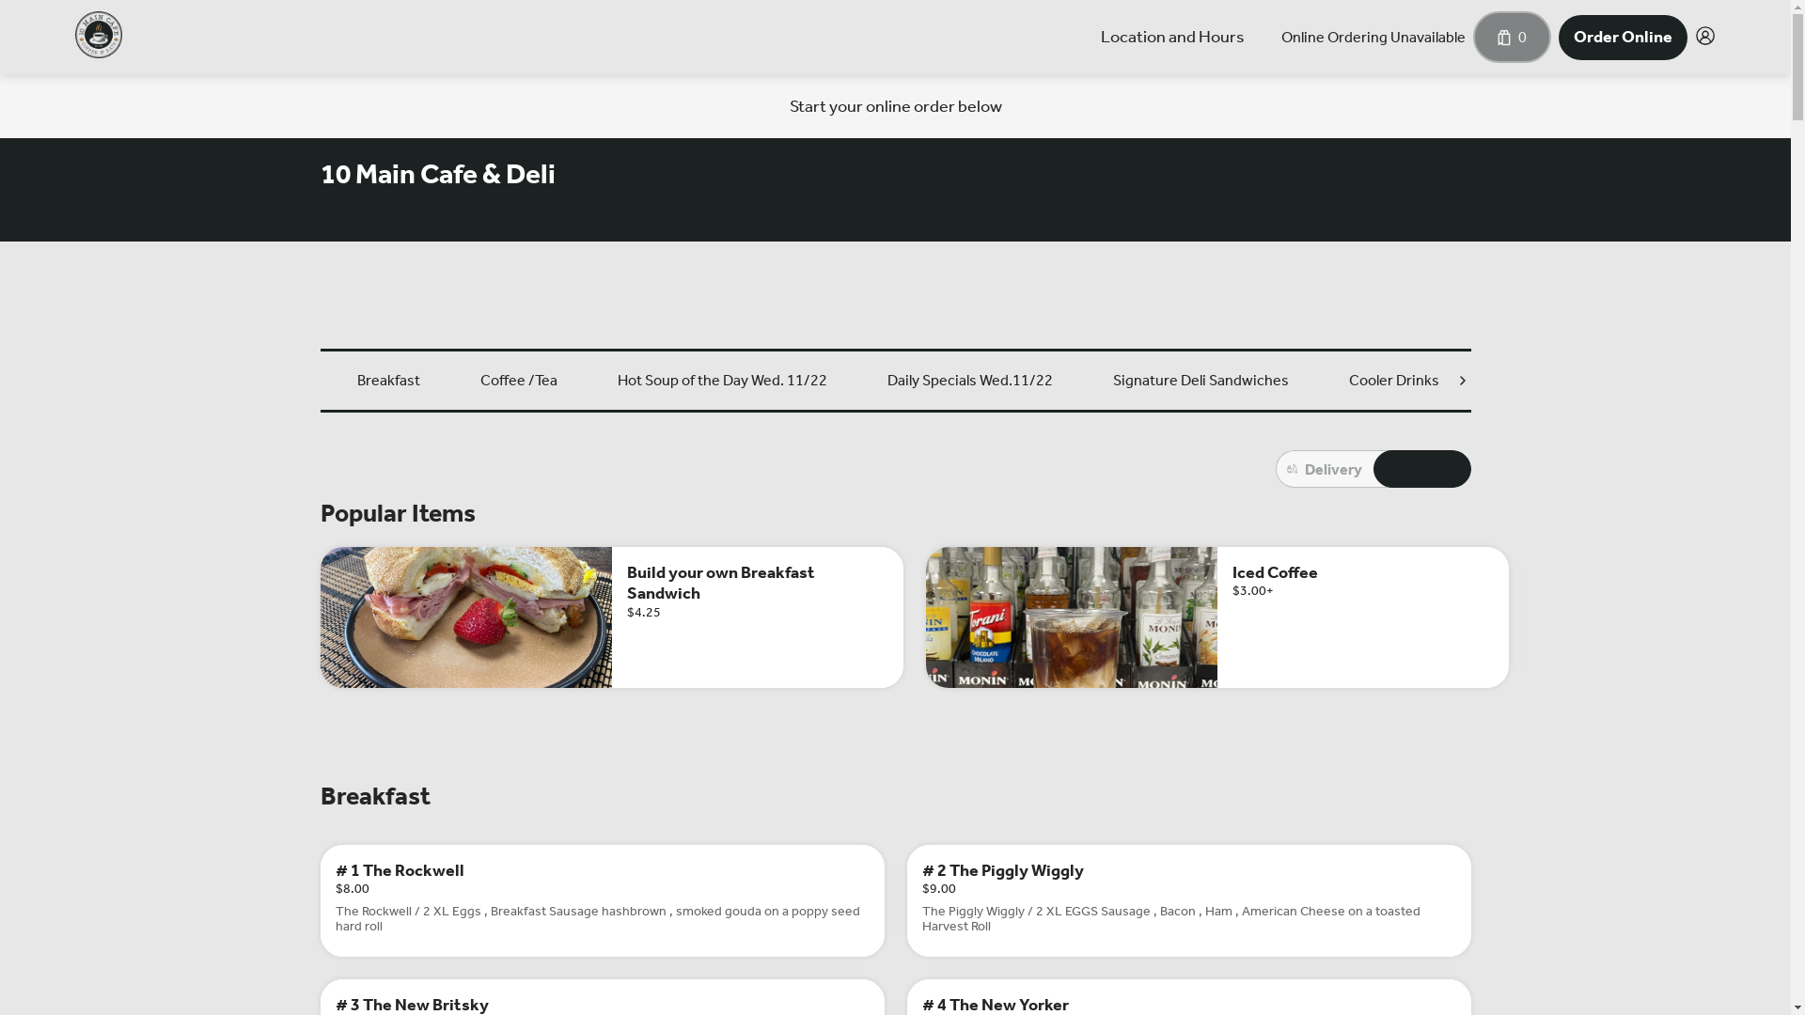 The image size is (1805, 1015). I want to click on Iced Coffee
$3.00+, so click(1216, 617).